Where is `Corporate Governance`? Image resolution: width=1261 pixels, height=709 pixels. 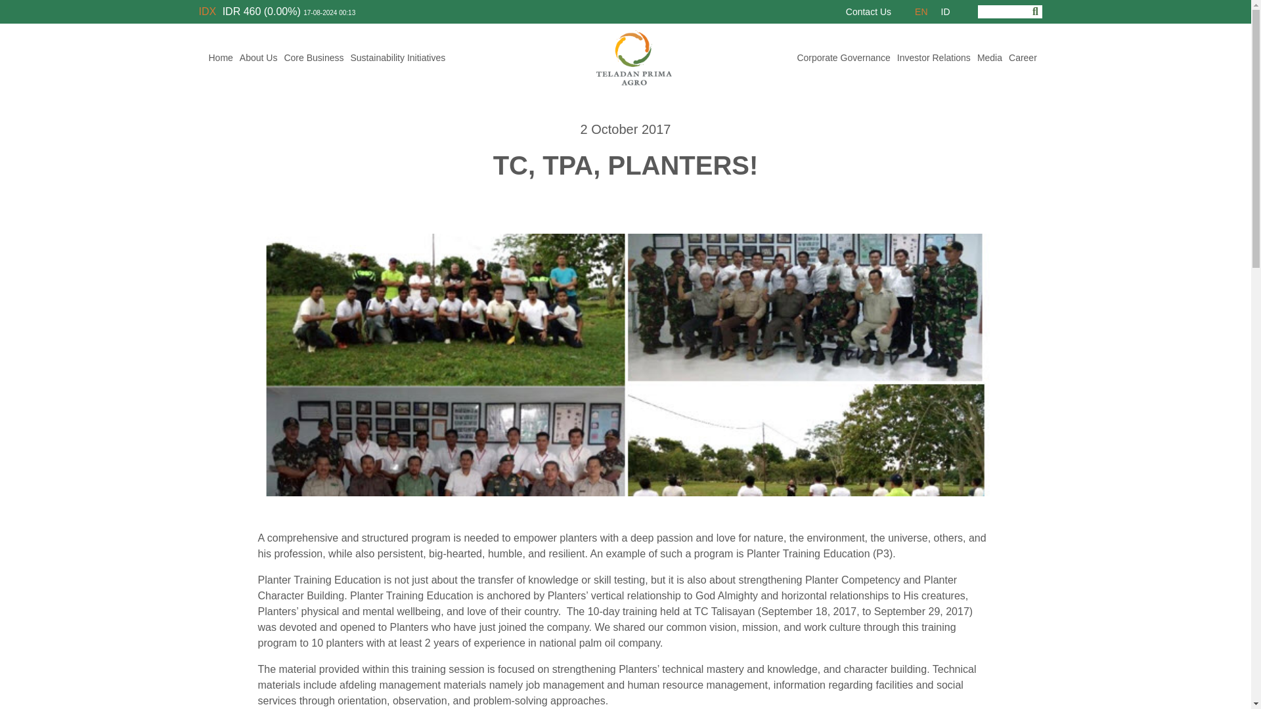
Corporate Governance is located at coordinates (843, 58).